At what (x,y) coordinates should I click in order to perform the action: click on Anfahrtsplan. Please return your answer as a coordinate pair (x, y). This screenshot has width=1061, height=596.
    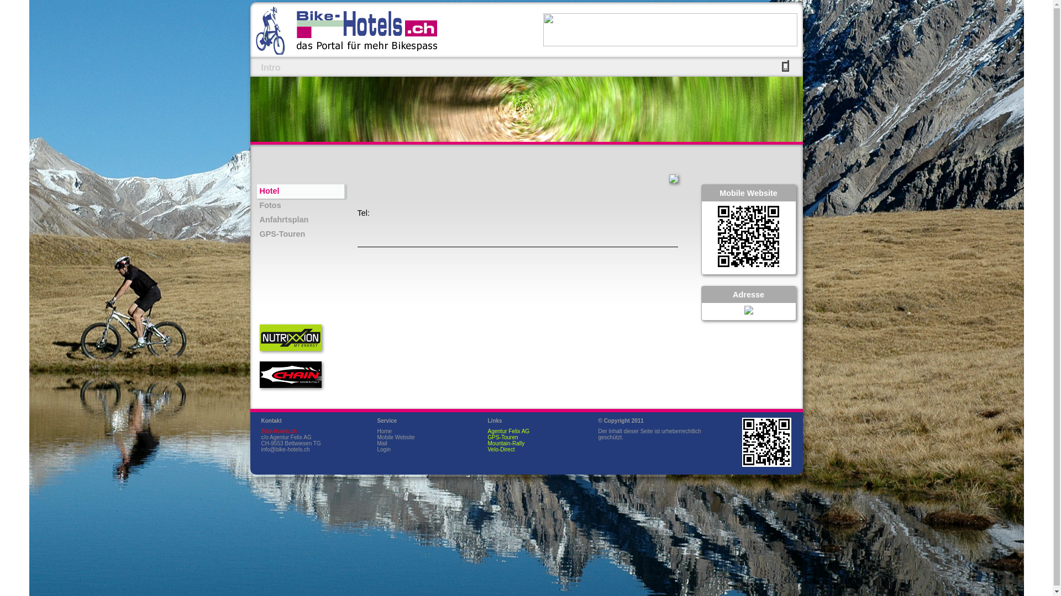
    Looking at the image, I should click on (301, 220).